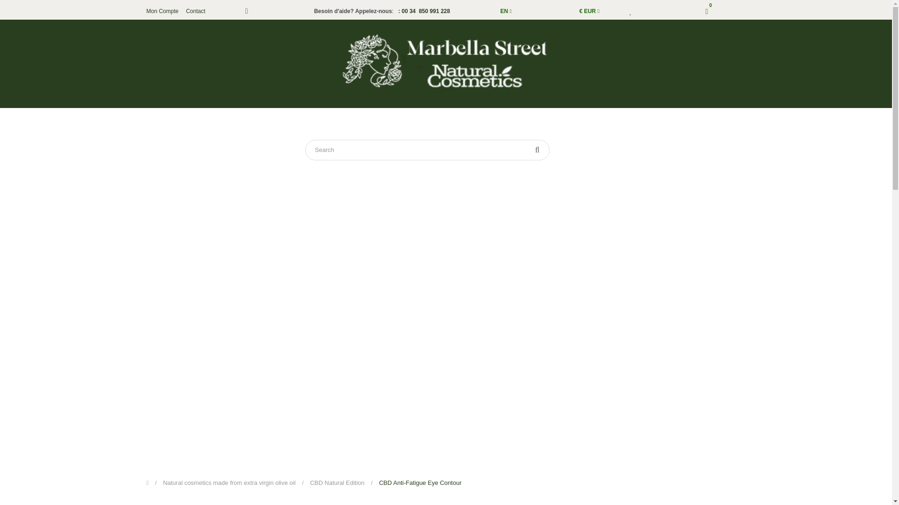 This screenshot has height=505, width=899. I want to click on search, so click(537, 150).